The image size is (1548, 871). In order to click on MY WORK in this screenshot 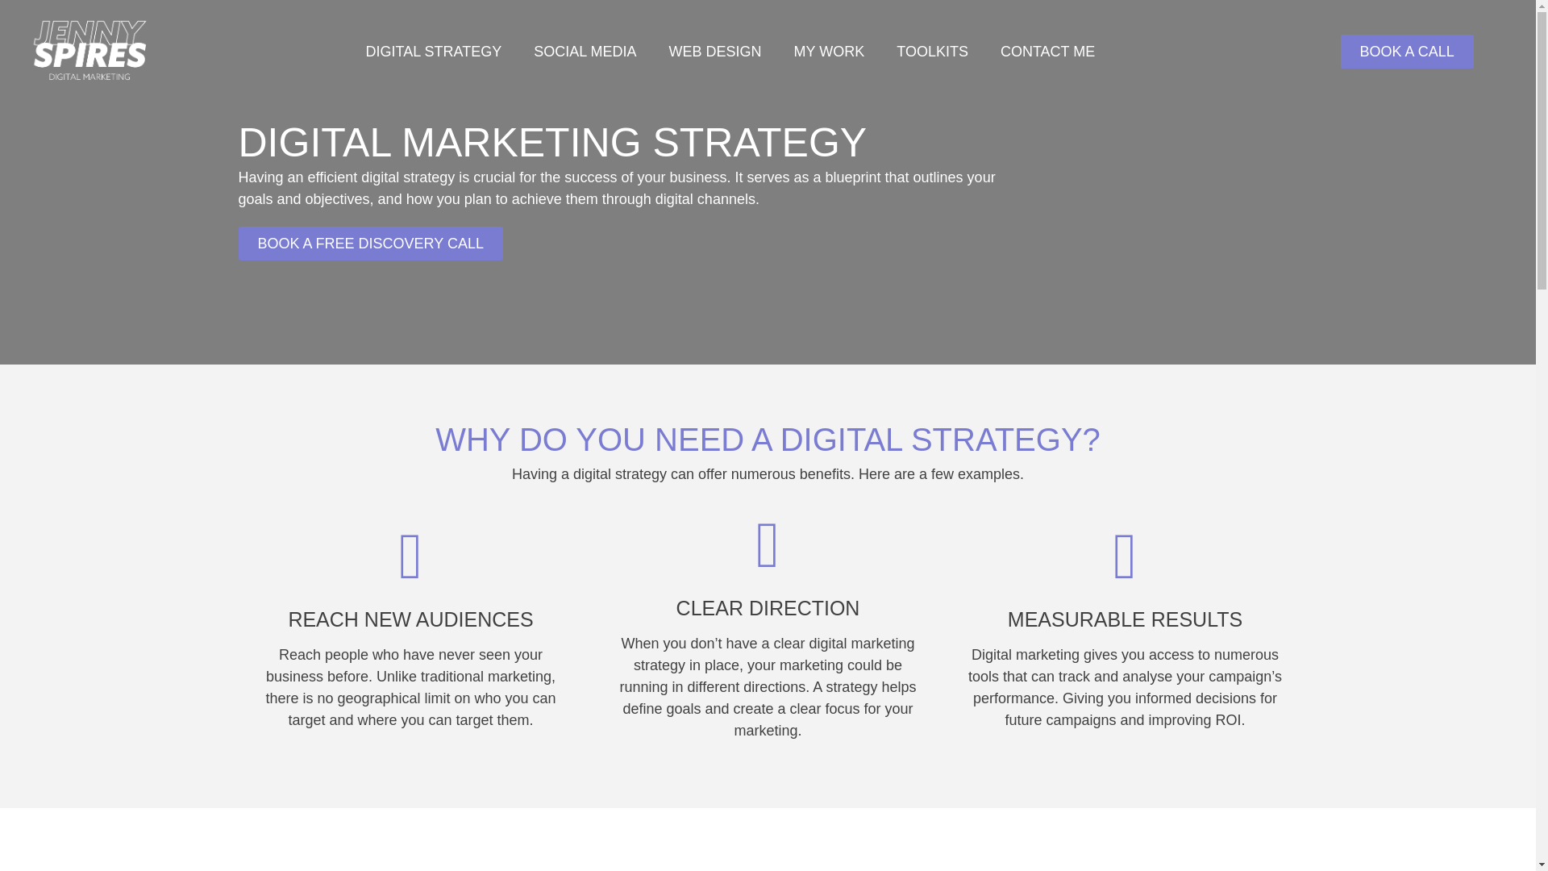, I will do `click(829, 52)`.